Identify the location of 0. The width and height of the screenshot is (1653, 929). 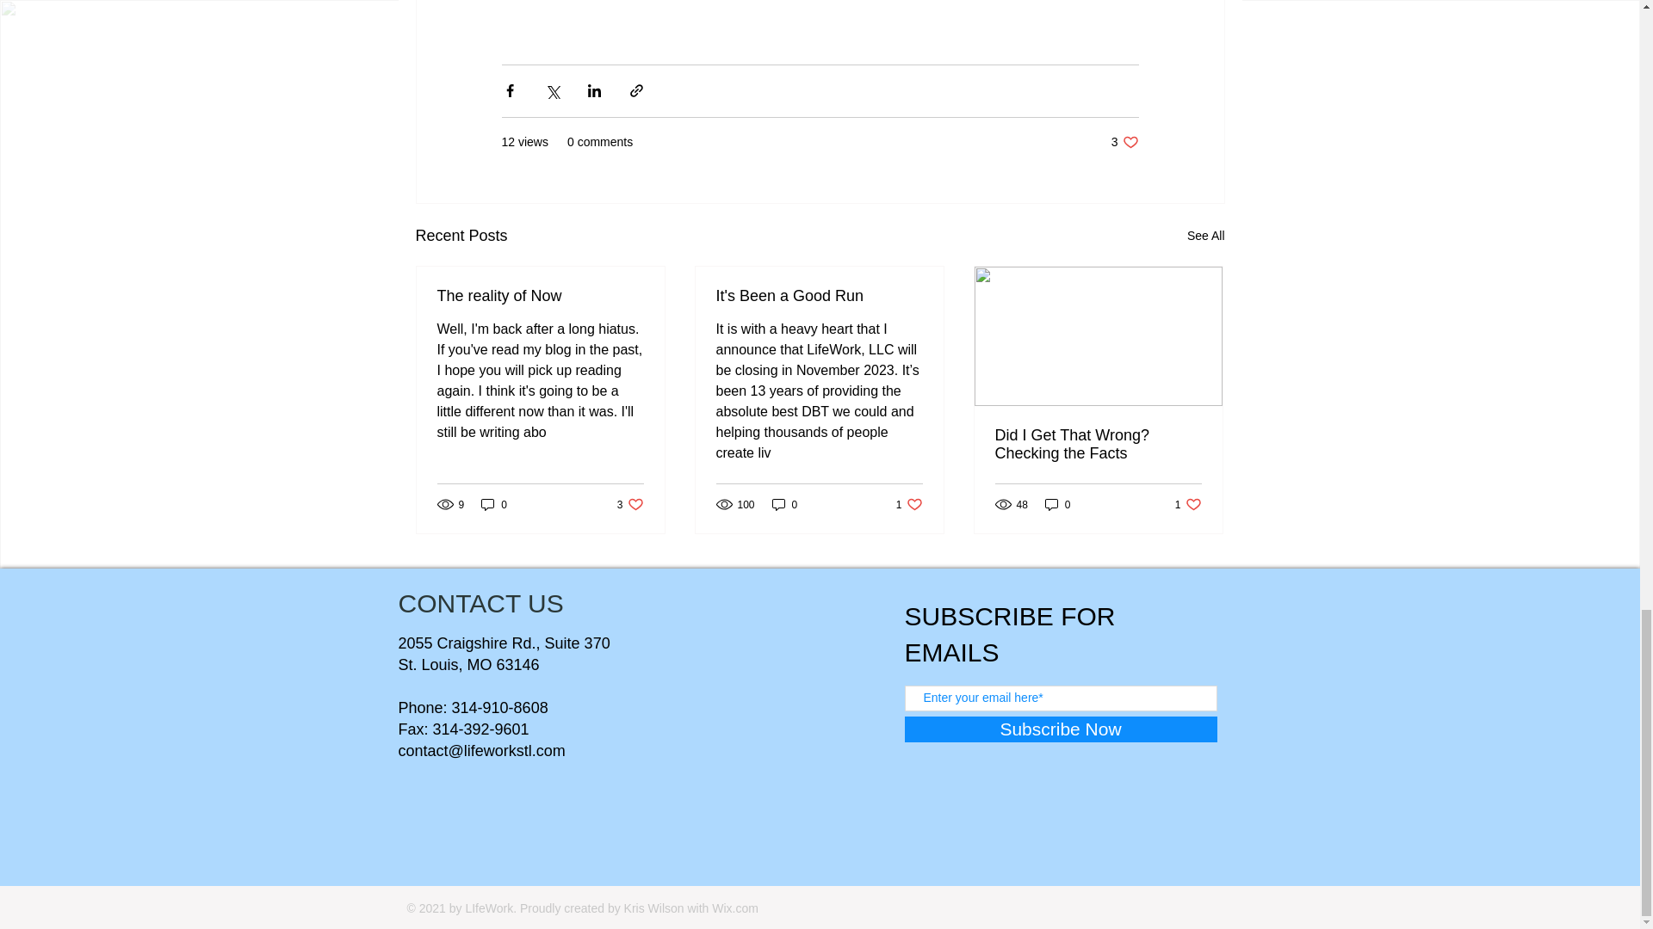
(1205, 236).